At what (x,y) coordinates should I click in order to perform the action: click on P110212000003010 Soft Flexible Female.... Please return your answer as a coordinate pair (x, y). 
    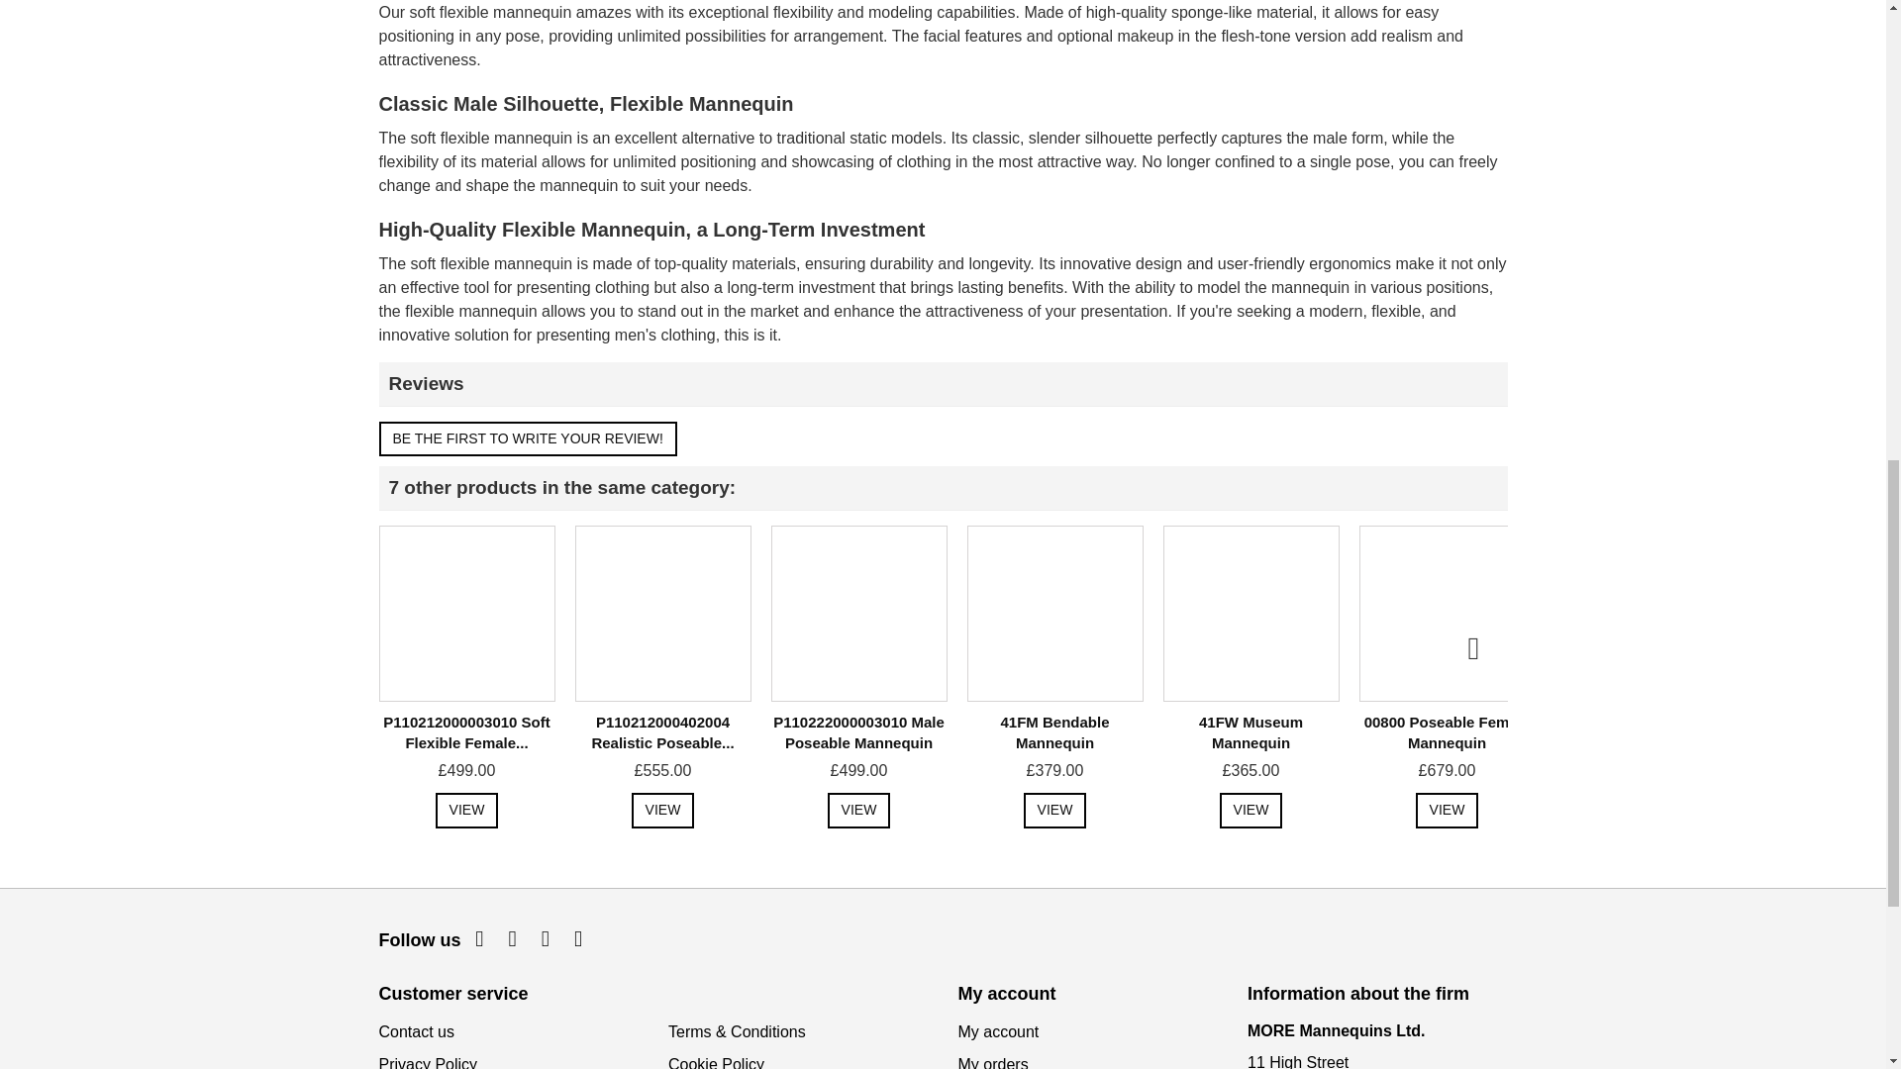
    Looking at the image, I should click on (465, 732).